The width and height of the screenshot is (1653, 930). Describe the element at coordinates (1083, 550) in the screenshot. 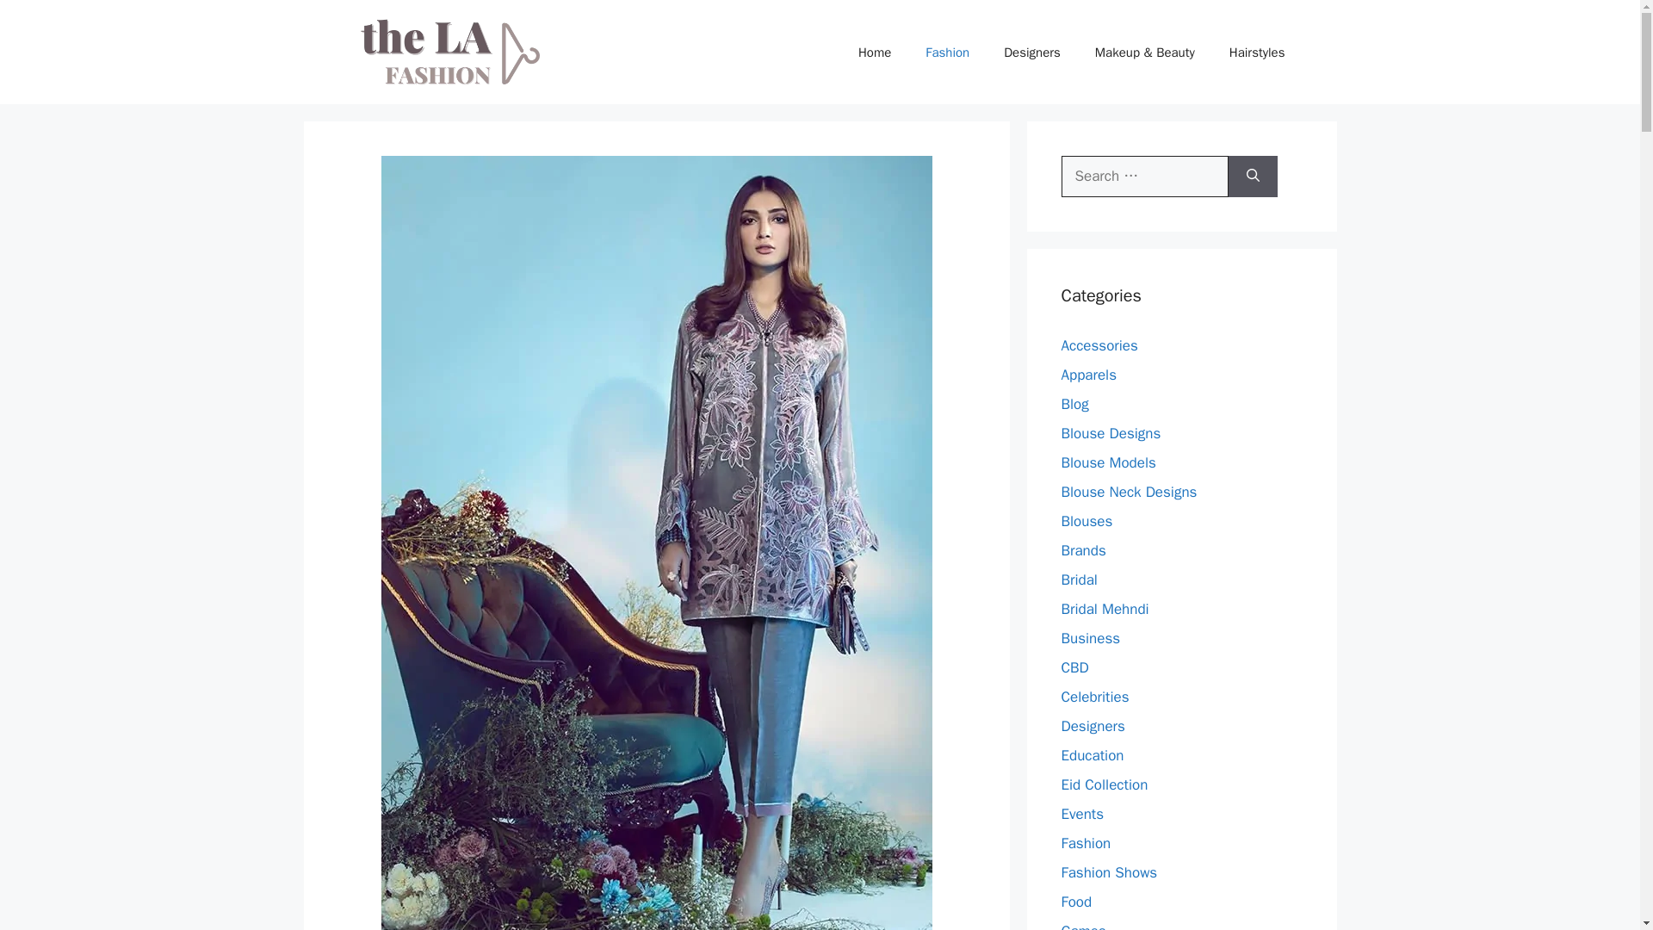

I see `Brands` at that location.